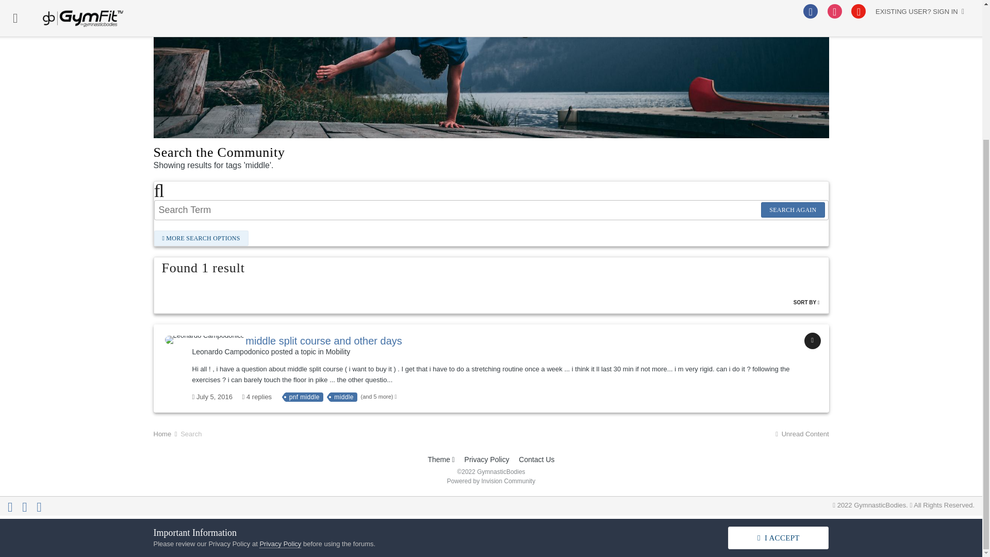 This screenshot has height=557, width=990. Describe the element at coordinates (344, 397) in the screenshot. I see `Find other content tagged with 'middle'` at that location.